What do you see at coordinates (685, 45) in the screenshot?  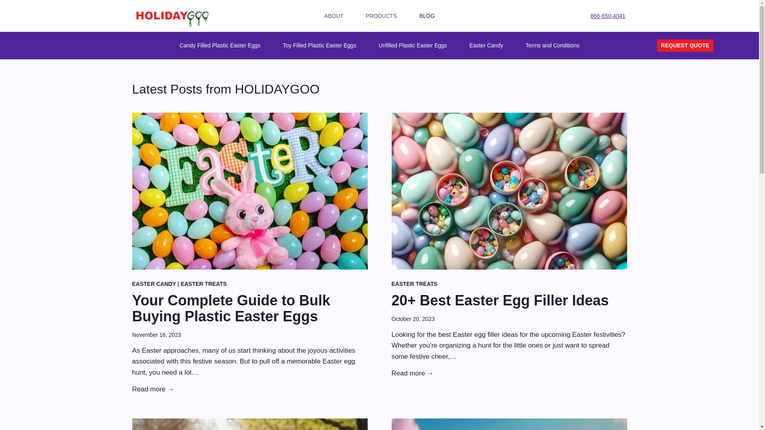 I see `REQUEST QUOTE` at bounding box center [685, 45].